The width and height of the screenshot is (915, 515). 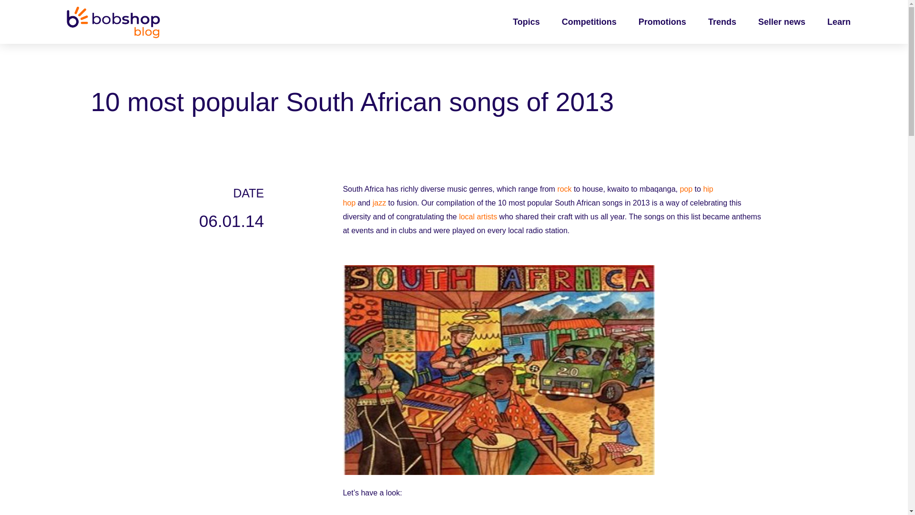 What do you see at coordinates (589, 22) in the screenshot?
I see `Competitions` at bounding box center [589, 22].